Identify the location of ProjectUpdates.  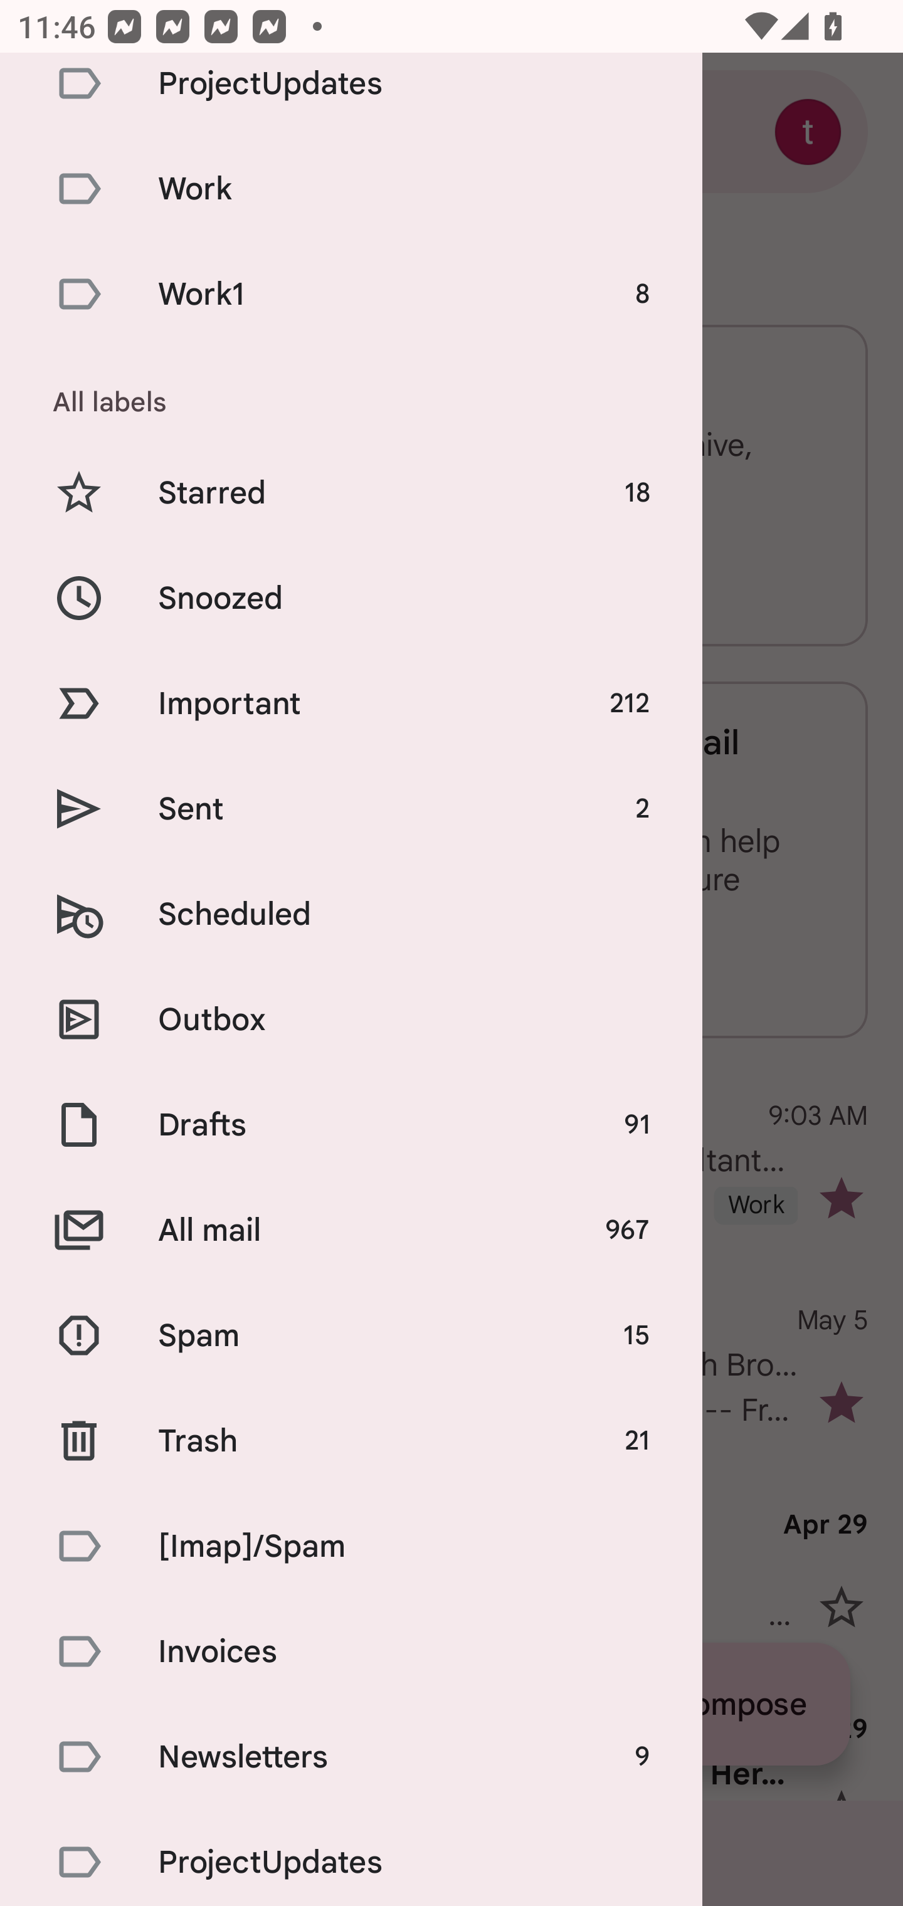
(351, 94).